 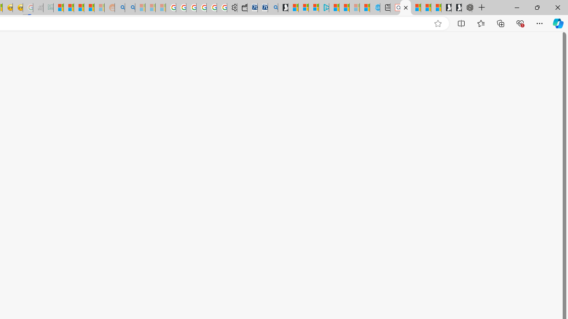 What do you see at coordinates (242, 8) in the screenshot?
I see `Wallet` at bounding box center [242, 8].